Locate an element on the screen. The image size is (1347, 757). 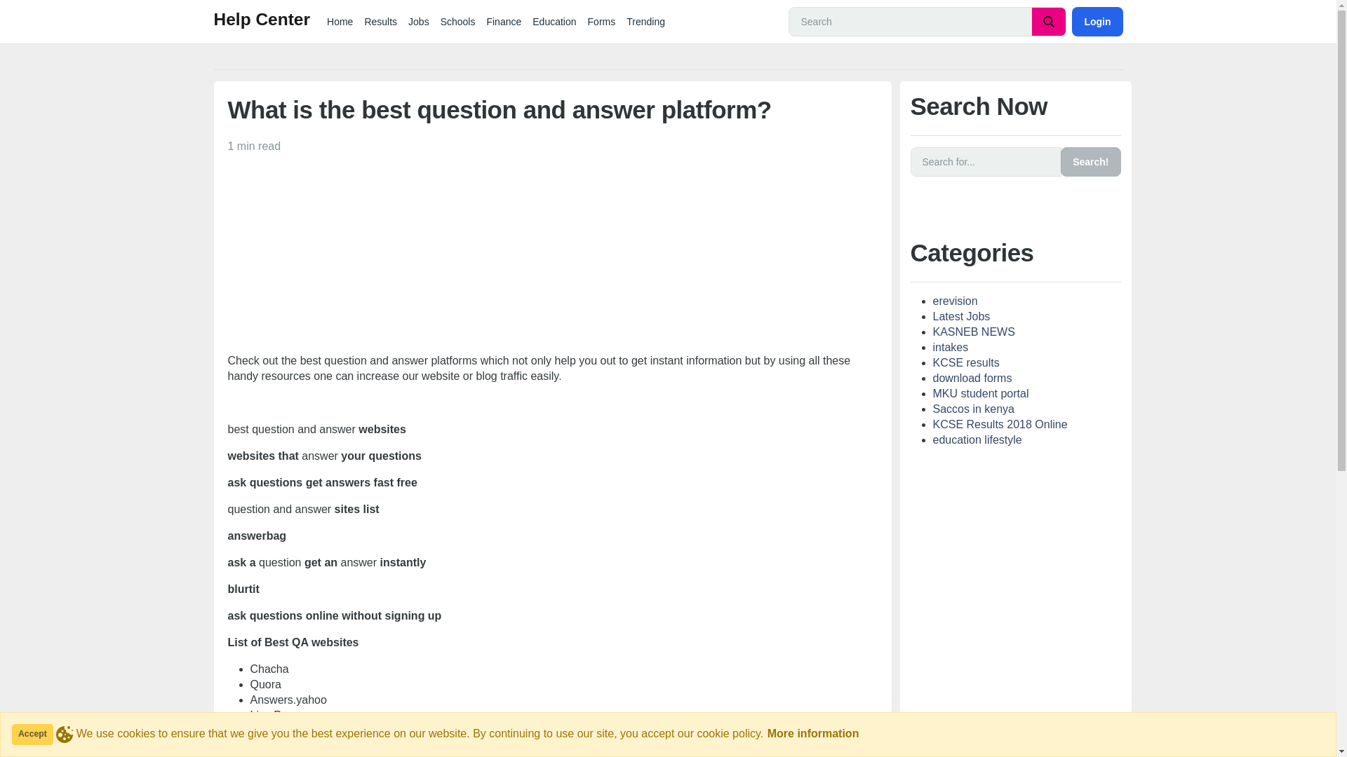
intakes is located at coordinates (951, 348).